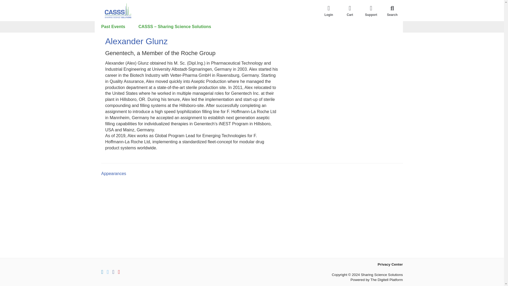 This screenshot has width=508, height=286. Describe the element at coordinates (390, 264) in the screenshot. I see `Privacy Center` at that location.